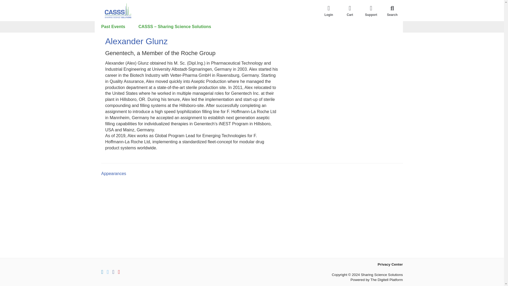 This screenshot has width=508, height=286. Describe the element at coordinates (390, 264) in the screenshot. I see `Privacy Center` at that location.